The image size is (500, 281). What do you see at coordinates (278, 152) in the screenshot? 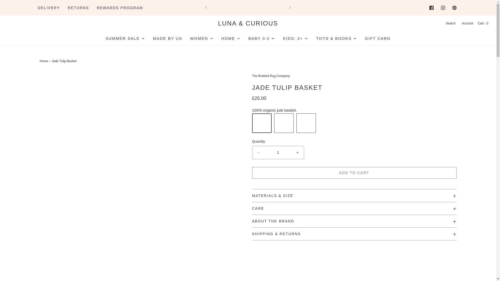
I see `1` at bounding box center [278, 152].